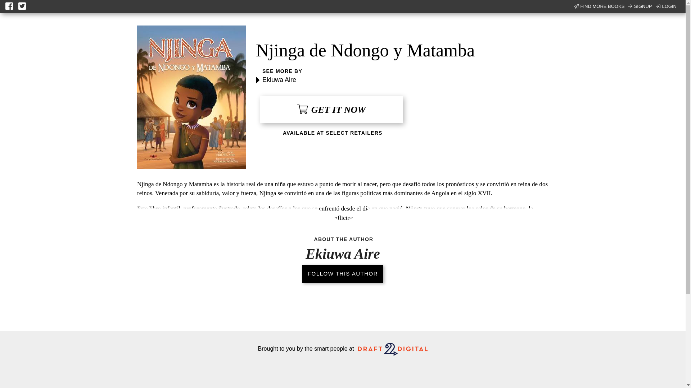 The width and height of the screenshot is (691, 388). I want to click on GET IT NOW, so click(331, 110).